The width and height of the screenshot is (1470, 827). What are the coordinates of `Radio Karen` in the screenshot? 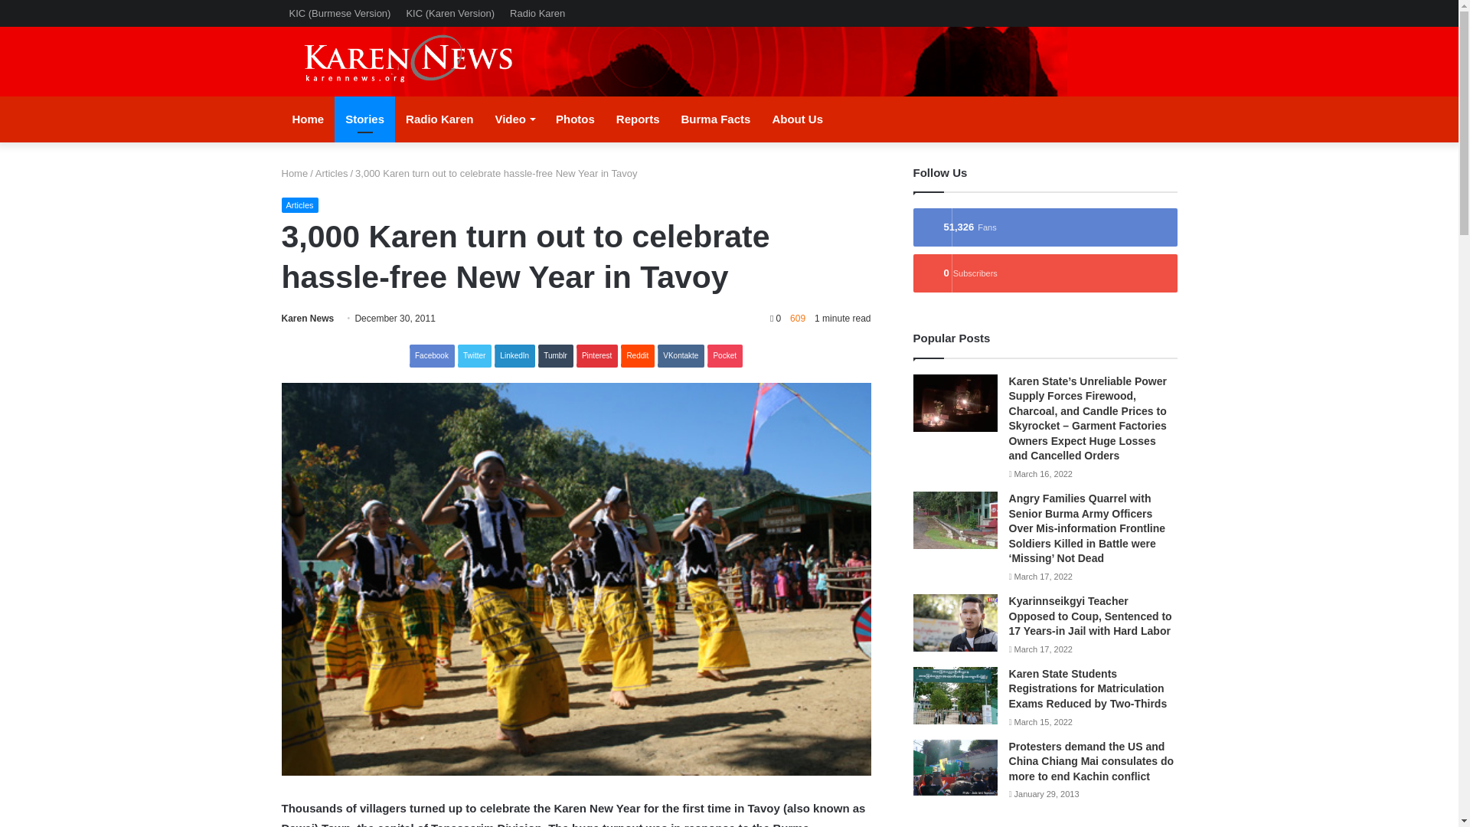 It's located at (439, 119).